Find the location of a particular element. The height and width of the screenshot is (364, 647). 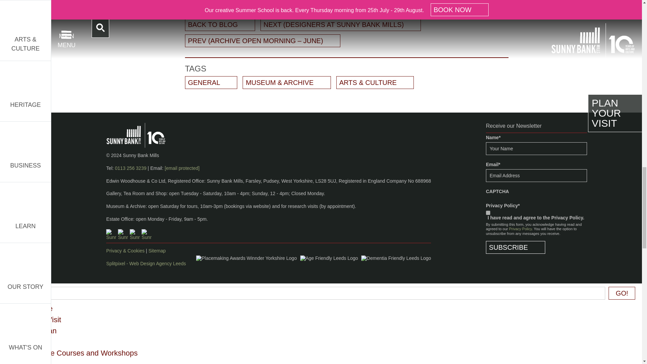

Go! is located at coordinates (622, 293).